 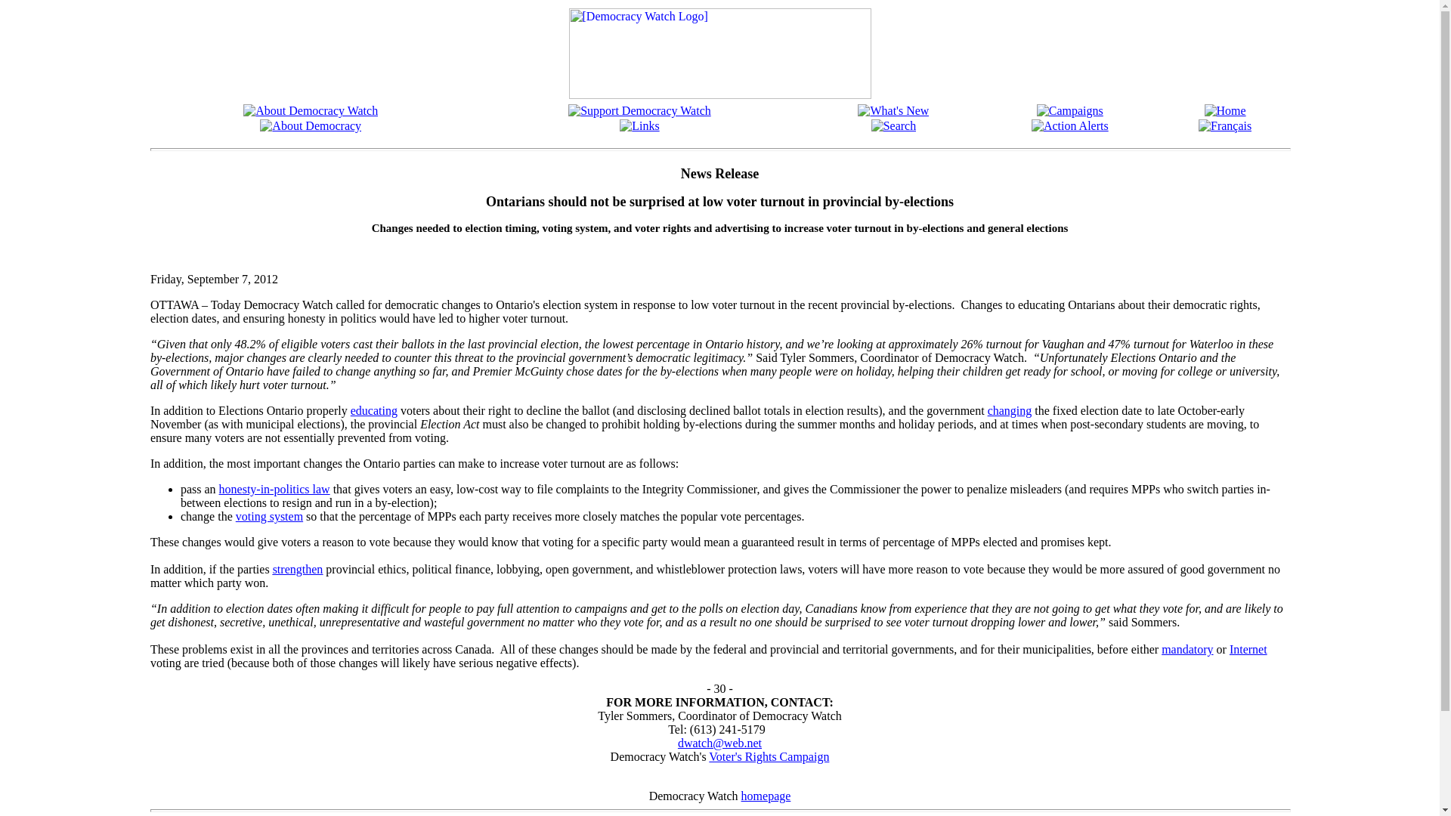 I want to click on mandatory, so click(x=1187, y=650).